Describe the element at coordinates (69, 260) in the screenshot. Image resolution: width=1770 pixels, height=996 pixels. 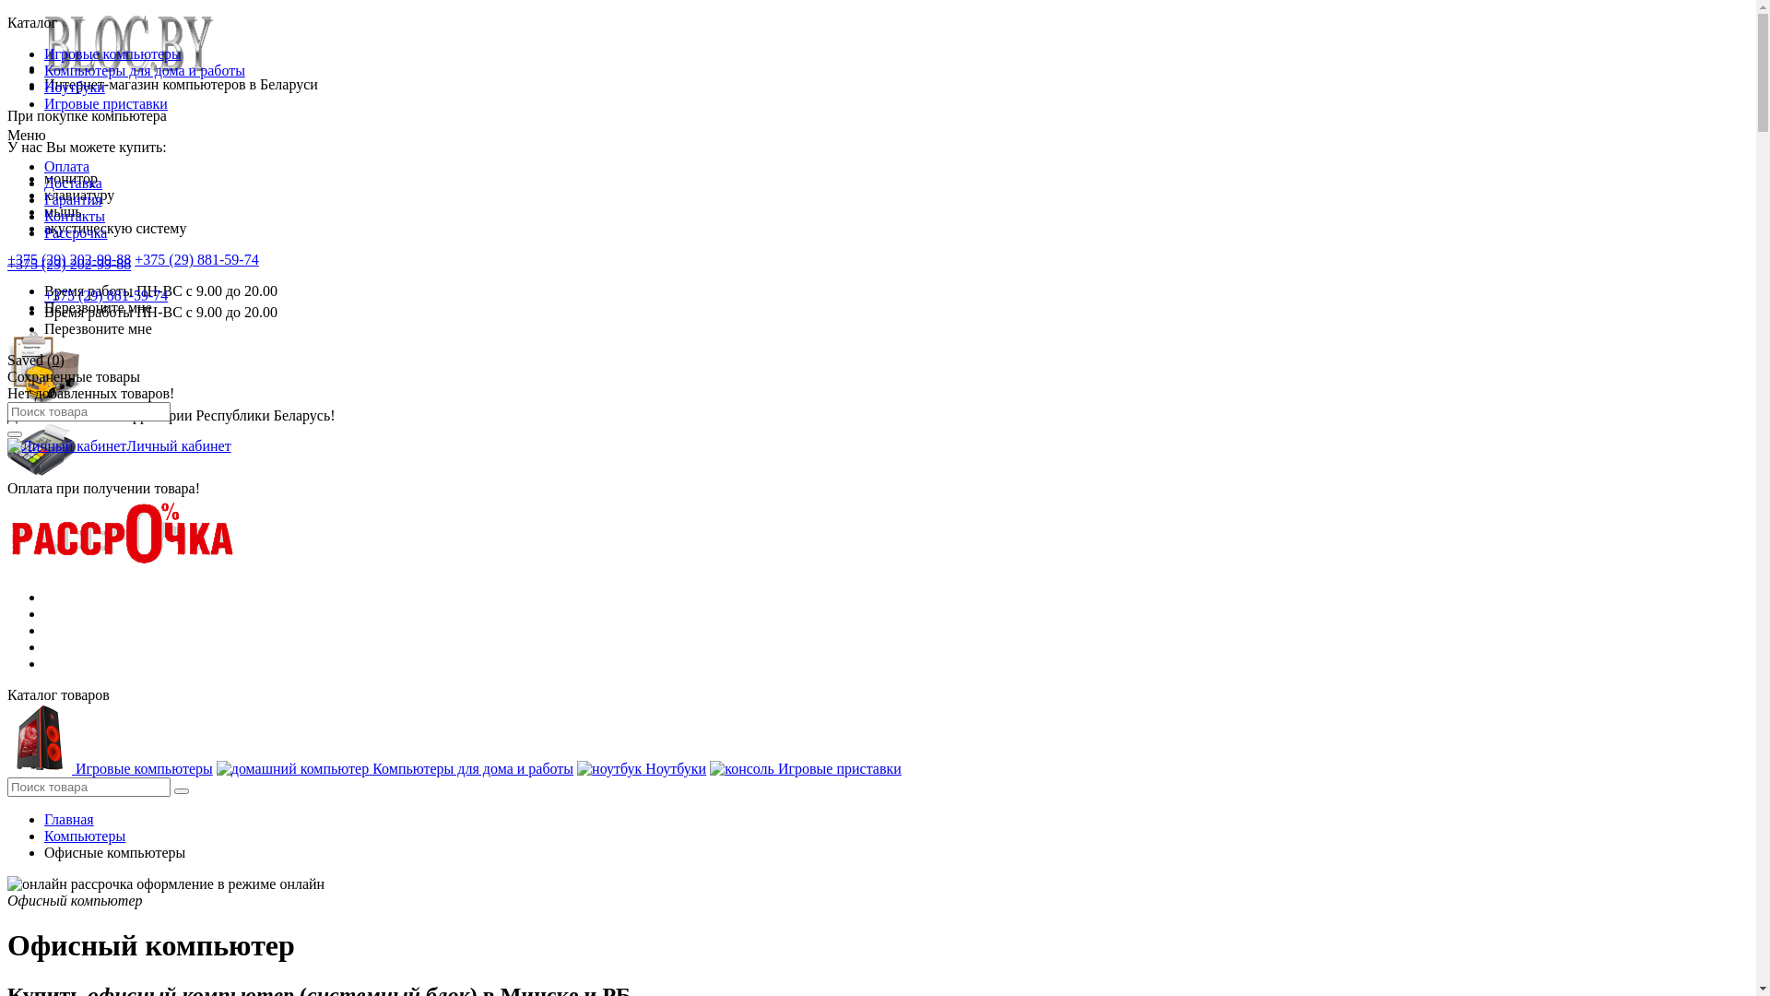
I see `+375 (29) 202-99-88` at that location.